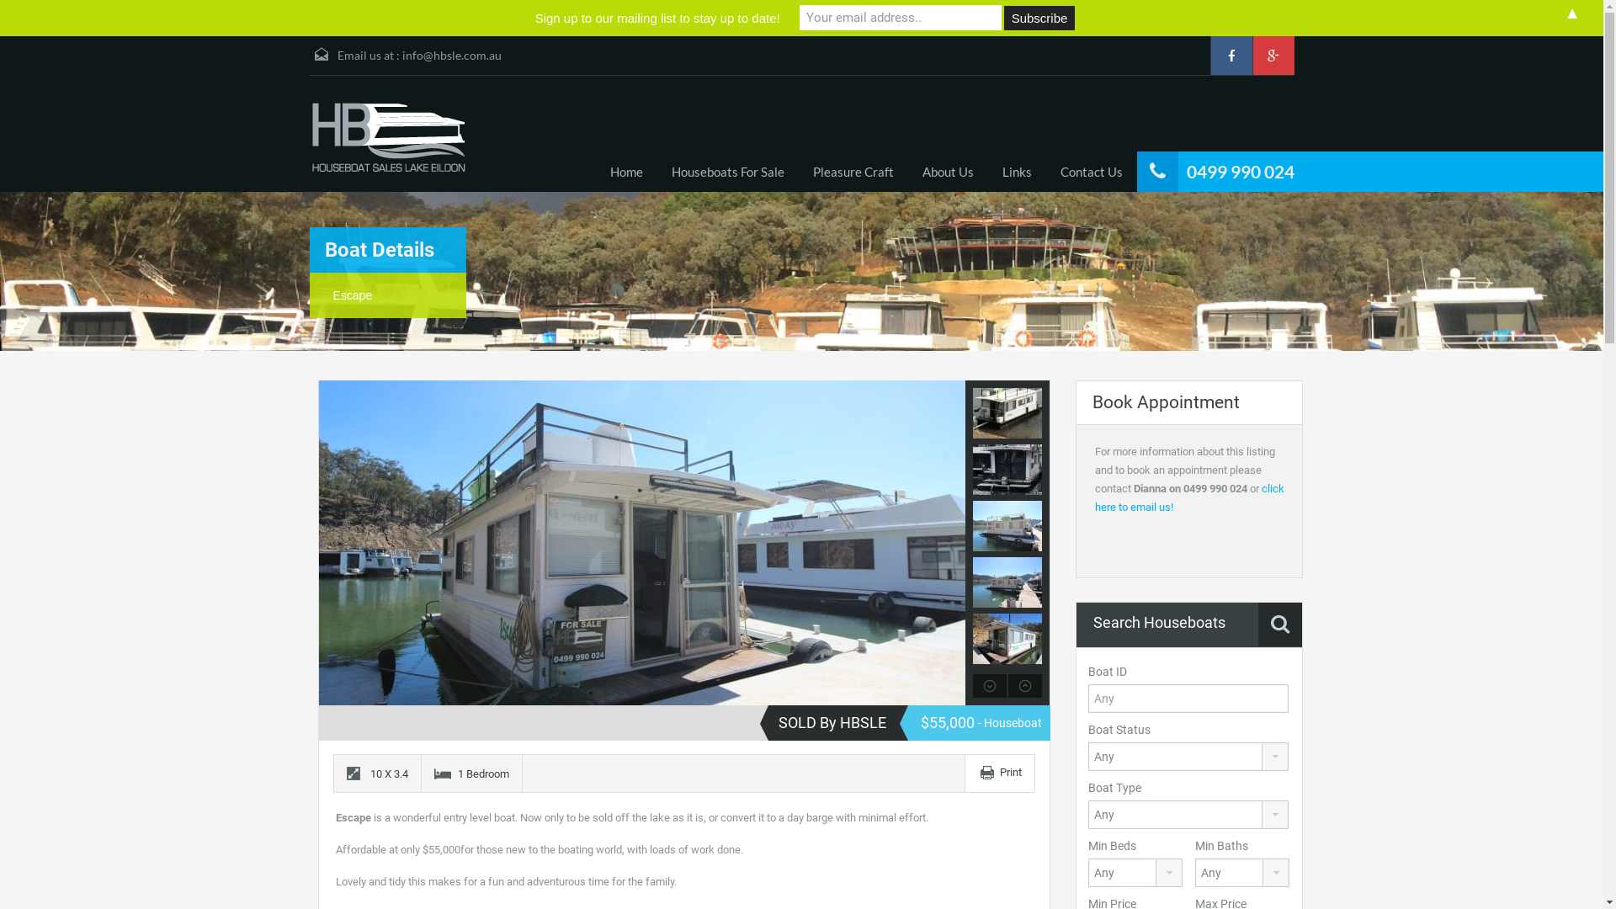 Image resolution: width=1616 pixels, height=909 pixels. I want to click on Links, so click(1017, 172).